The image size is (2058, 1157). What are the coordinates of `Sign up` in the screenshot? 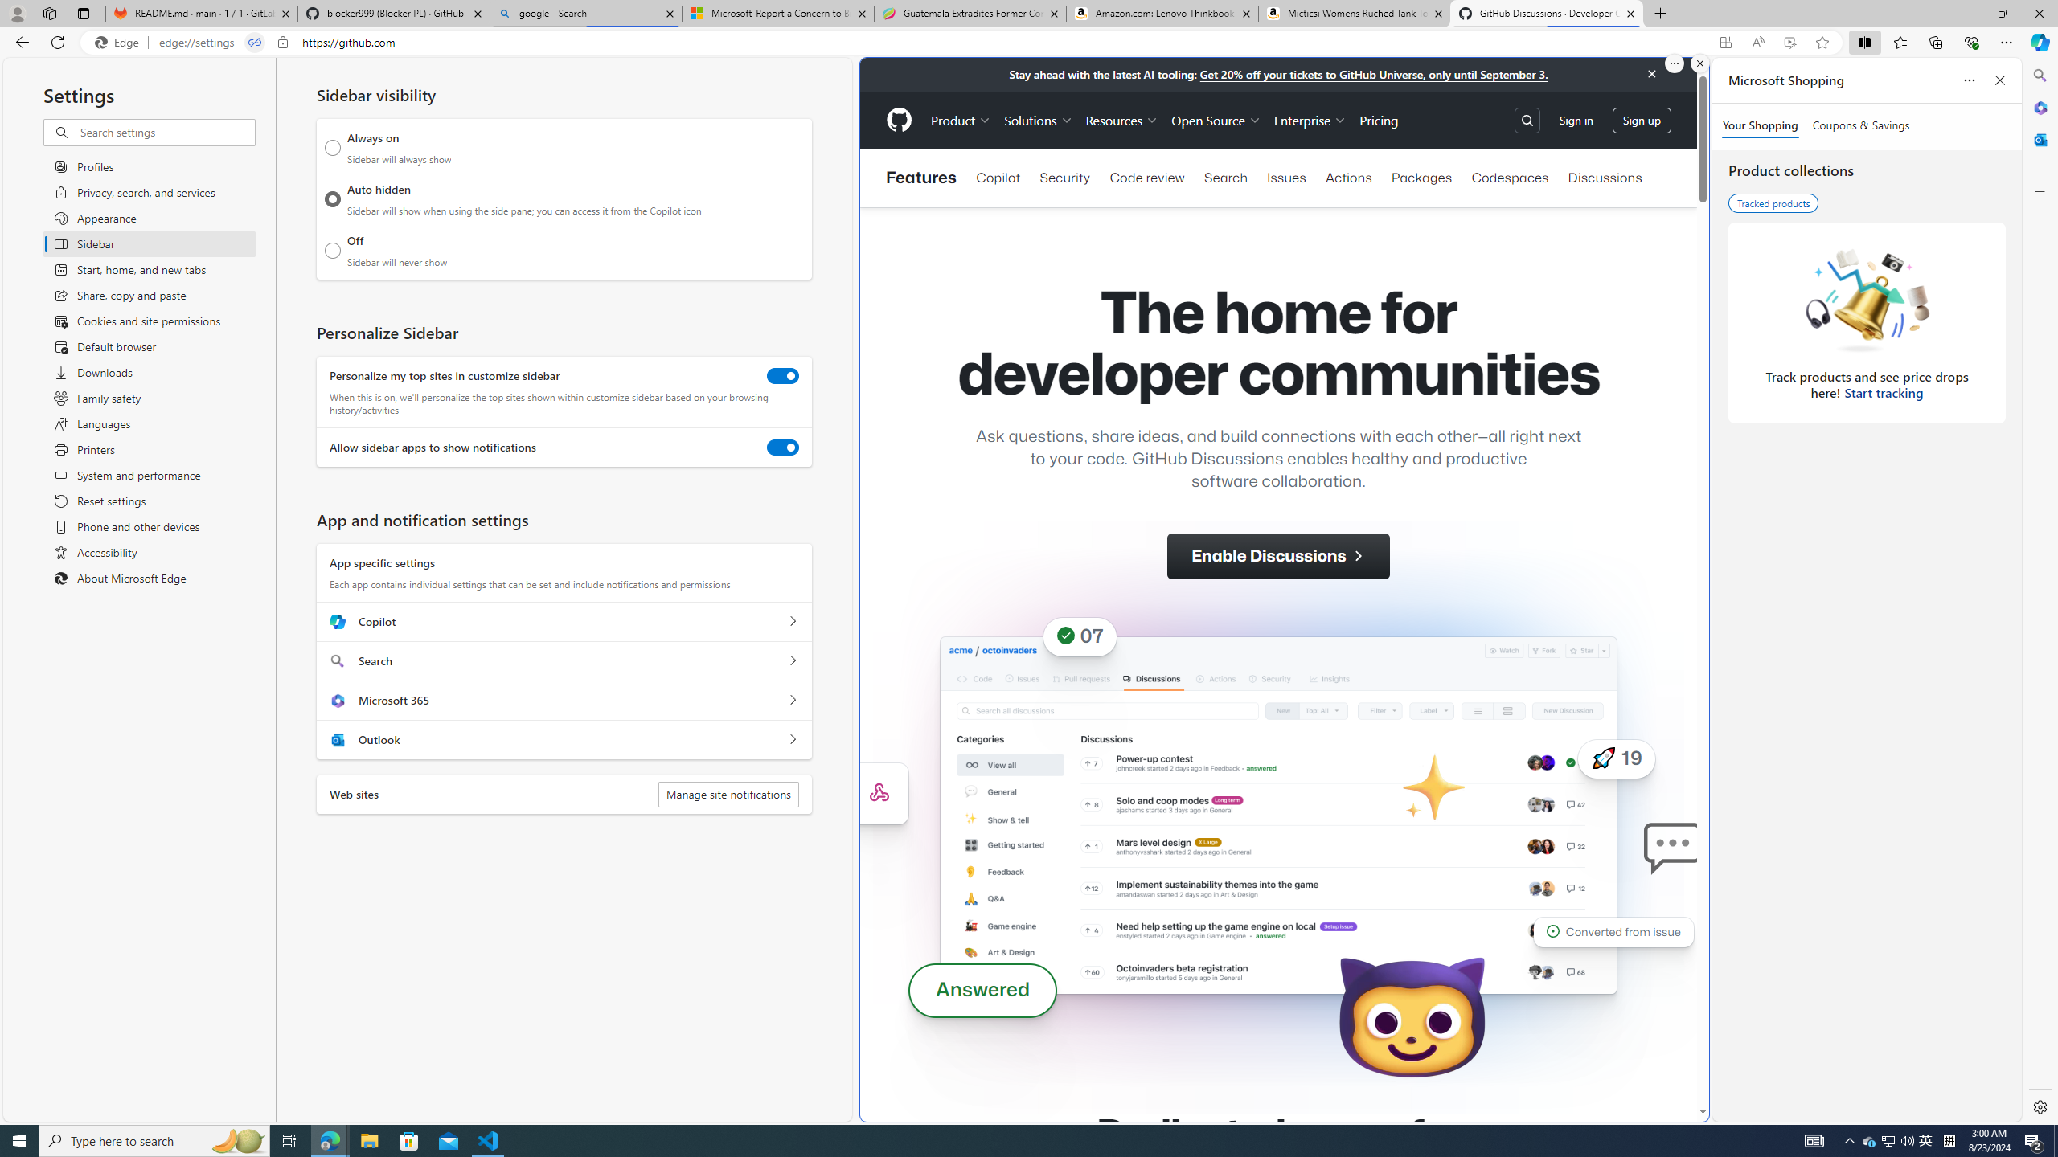 It's located at (1642, 119).